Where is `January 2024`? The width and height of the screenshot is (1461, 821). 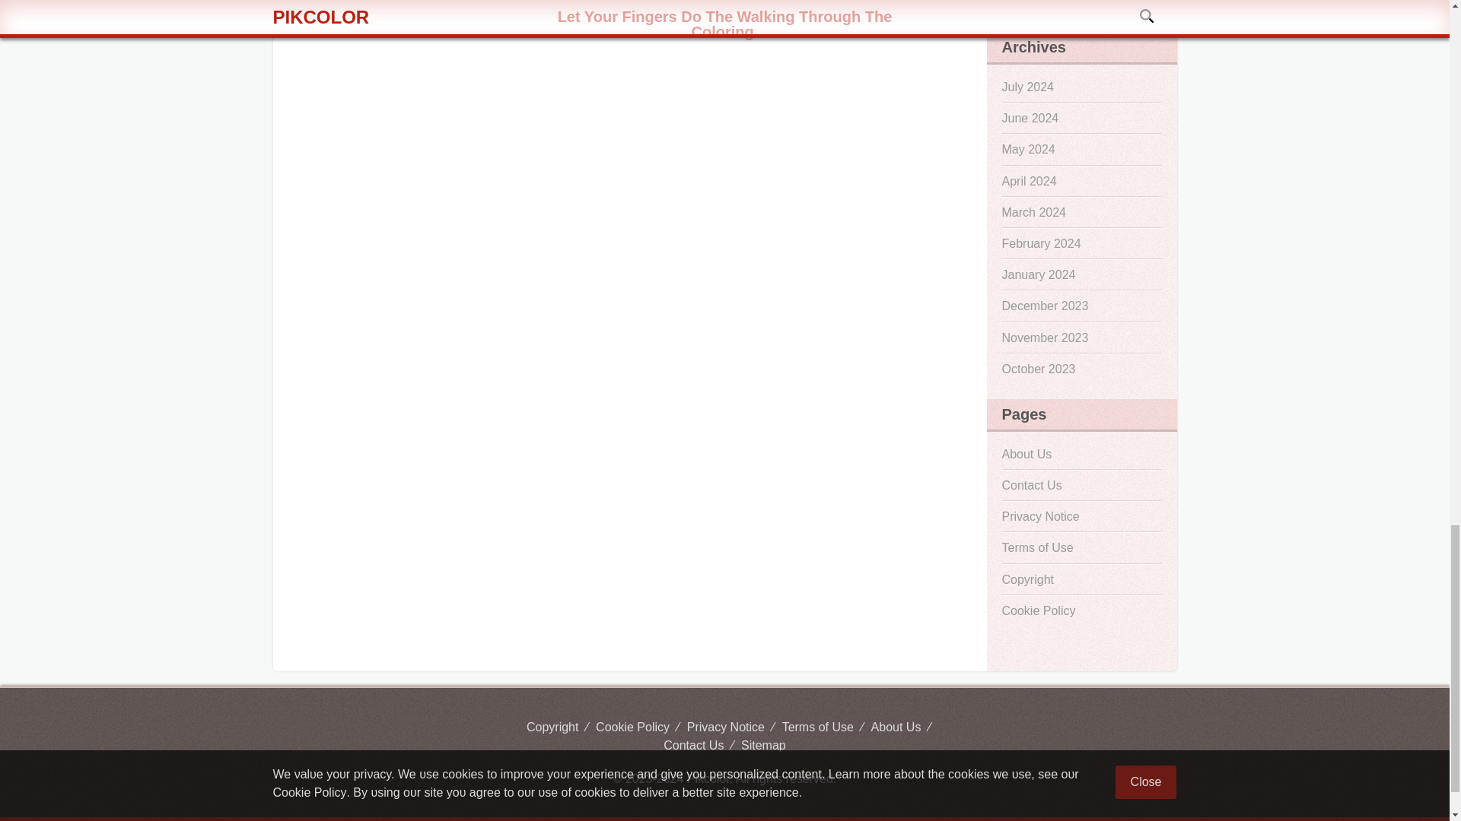
January 2024 is located at coordinates (1081, 275).